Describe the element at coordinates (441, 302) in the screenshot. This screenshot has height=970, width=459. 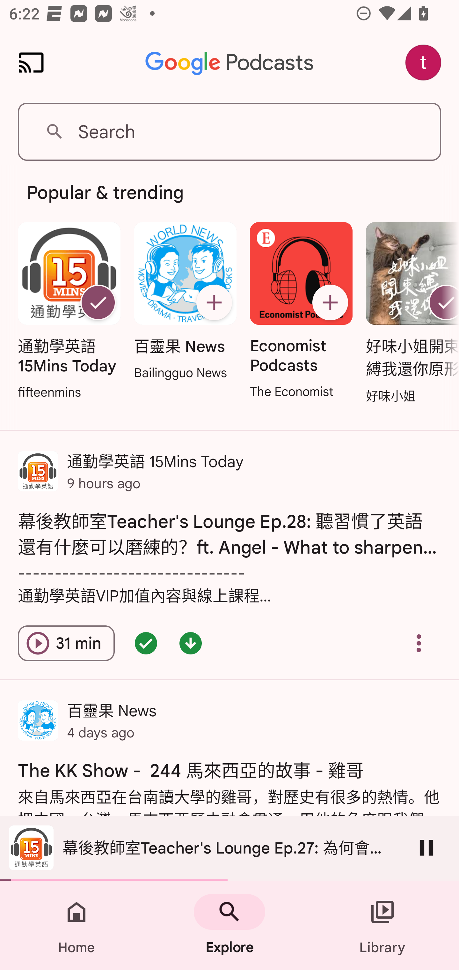
I see `Unsubscribe` at that location.